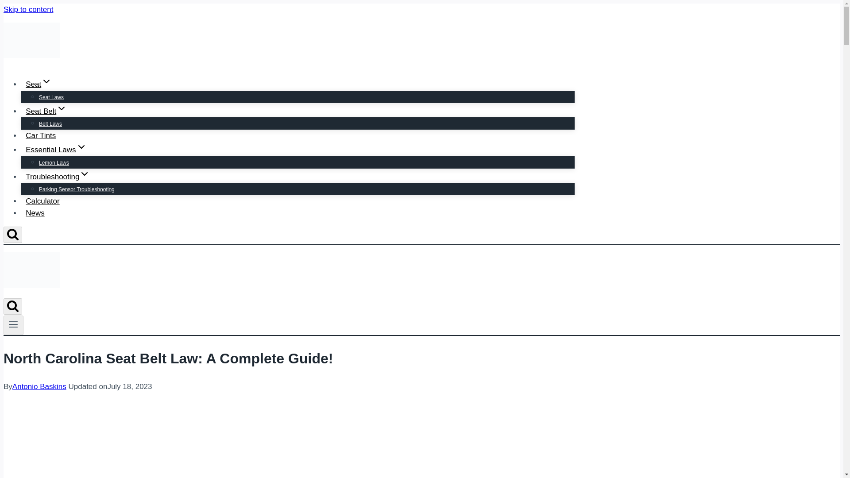 The height and width of the screenshot is (478, 850). I want to click on Search, so click(12, 234).